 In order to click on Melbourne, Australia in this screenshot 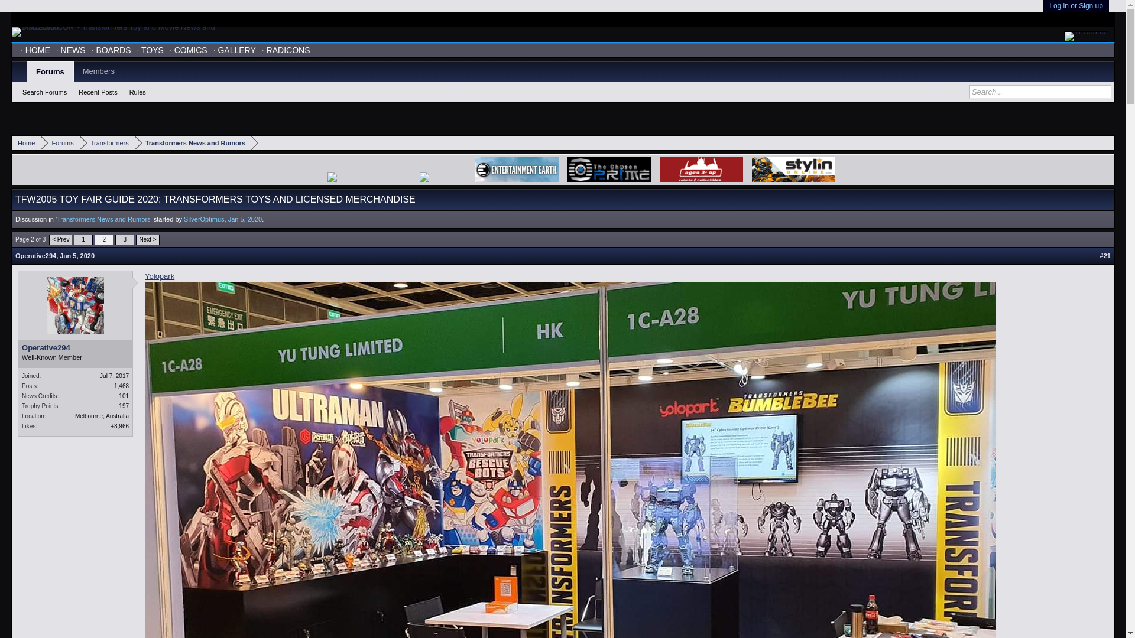, I will do `click(102, 416)`.